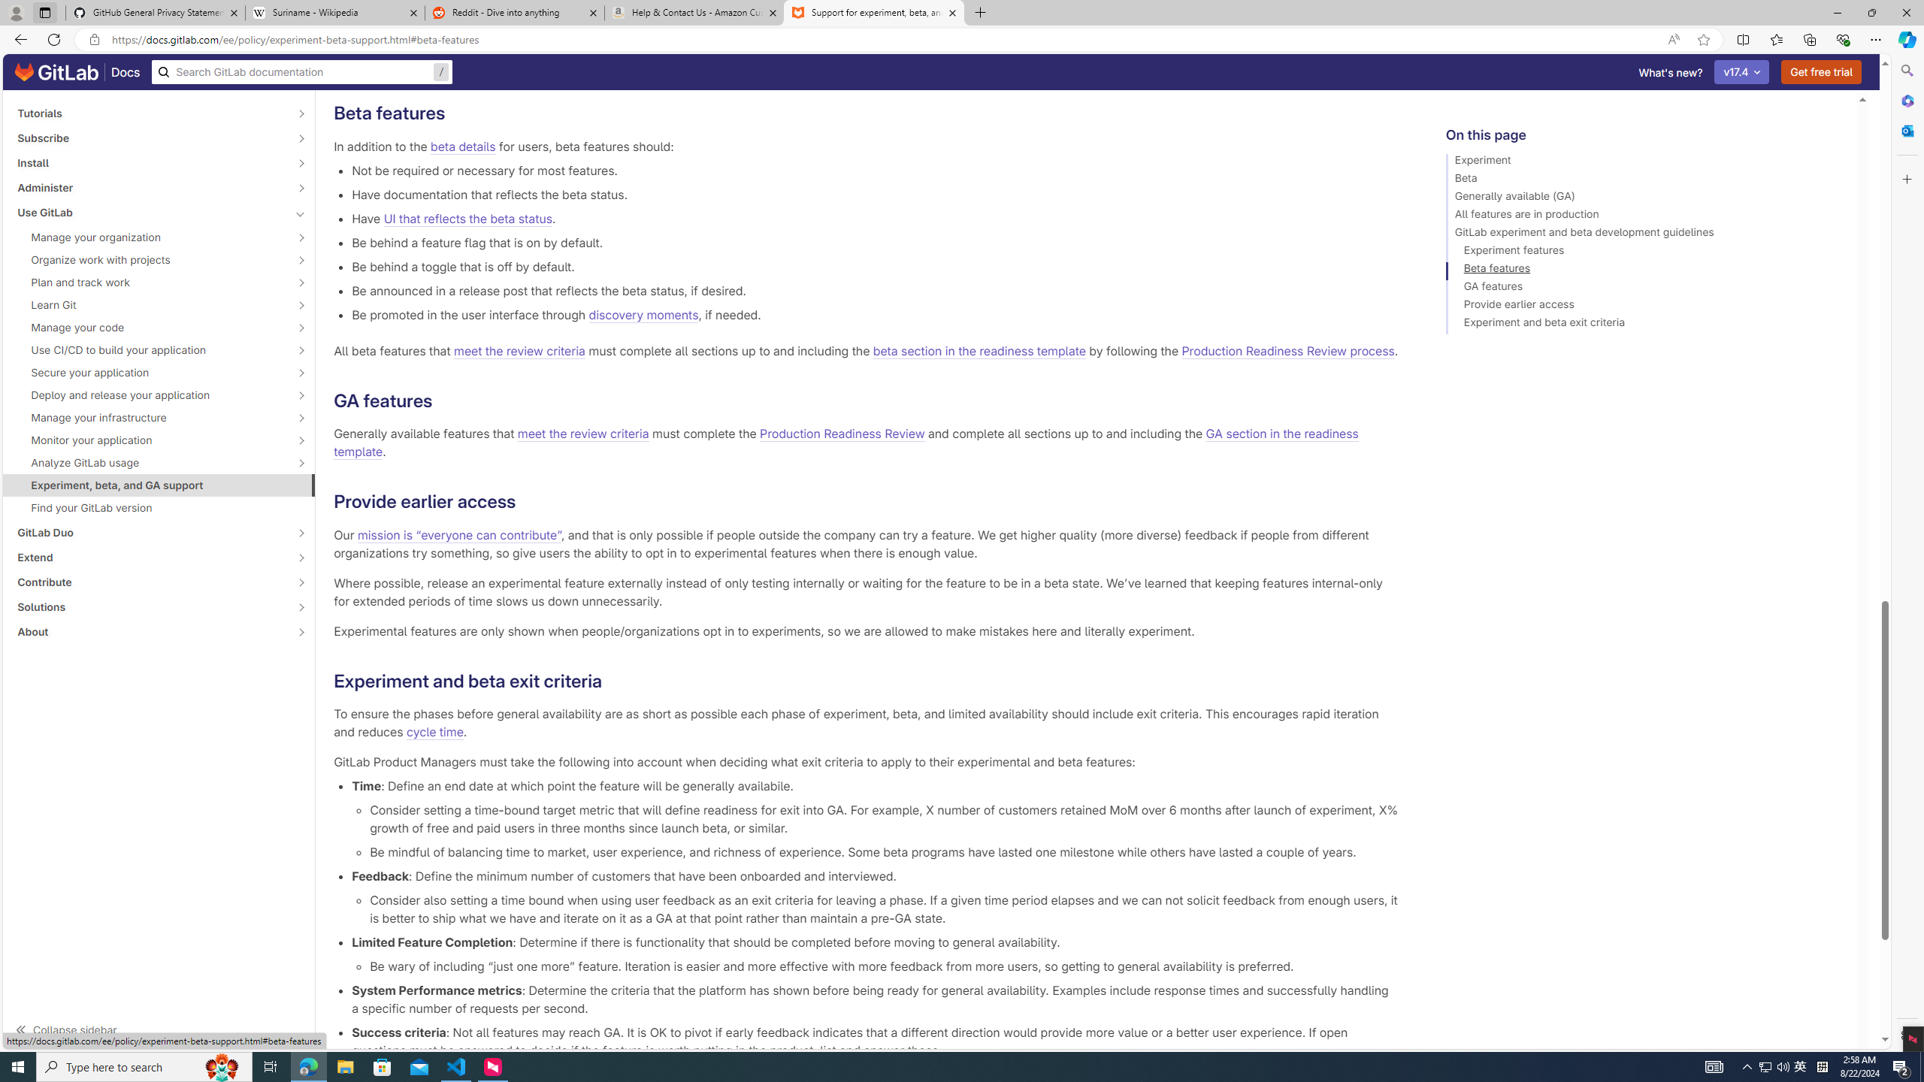 Image resolution: width=1924 pixels, height=1082 pixels. I want to click on Manage your infrastructure, so click(150, 418).